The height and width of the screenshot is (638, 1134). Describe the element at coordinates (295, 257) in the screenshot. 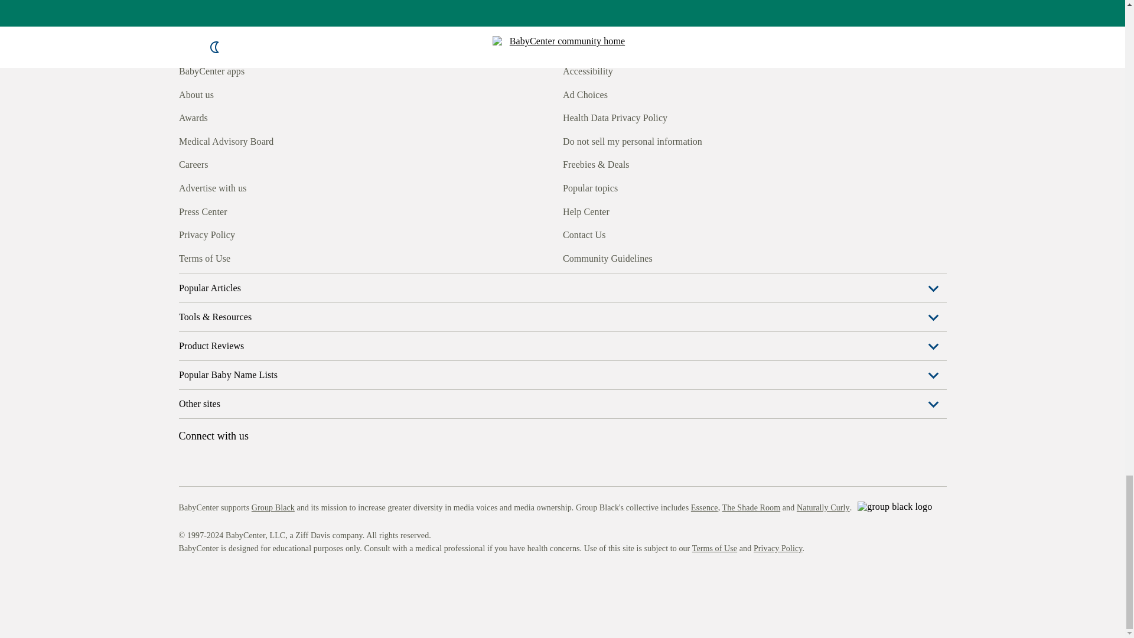

I see `BabyCenter Twitter feed` at that location.